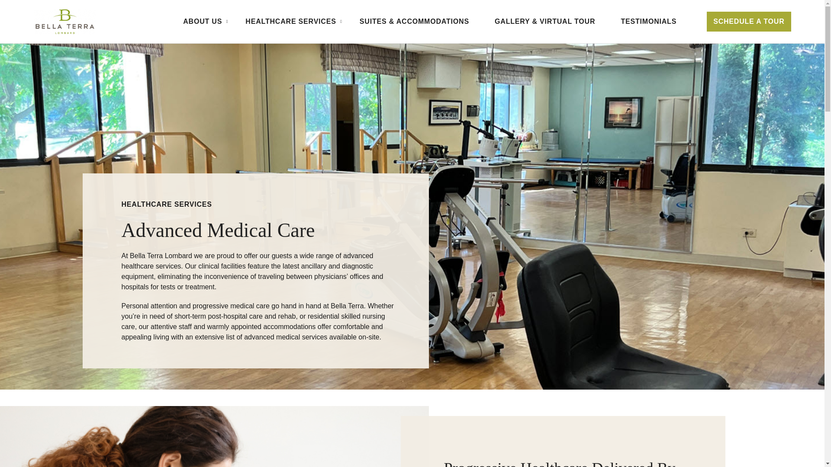  Describe the element at coordinates (648, 22) in the screenshot. I see `TESTIMONIALS` at that location.